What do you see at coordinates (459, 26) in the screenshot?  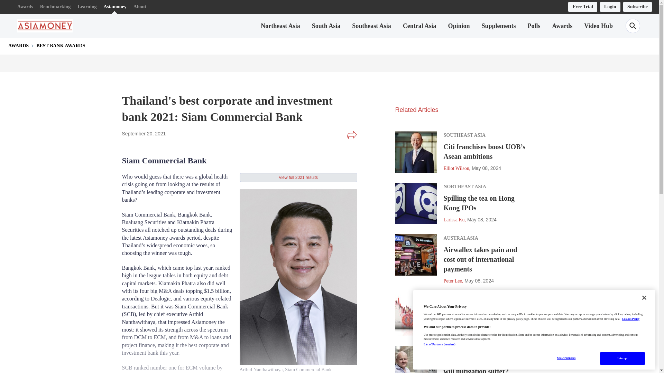 I see `Opinion` at bounding box center [459, 26].